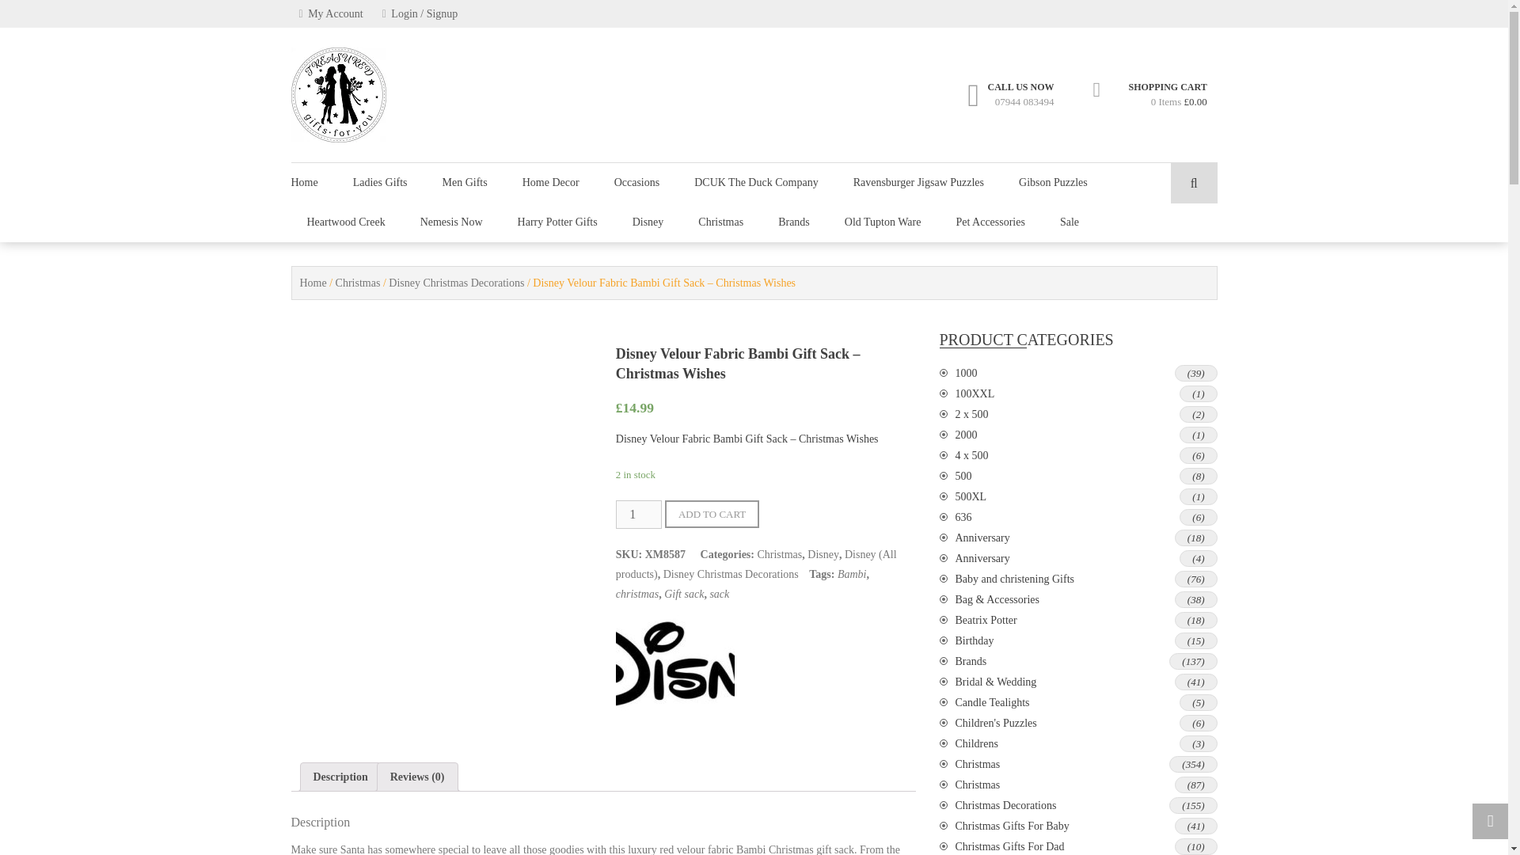  What do you see at coordinates (380, 182) in the screenshot?
I see `Ladies Gifts` at bounding box center [380, 182].